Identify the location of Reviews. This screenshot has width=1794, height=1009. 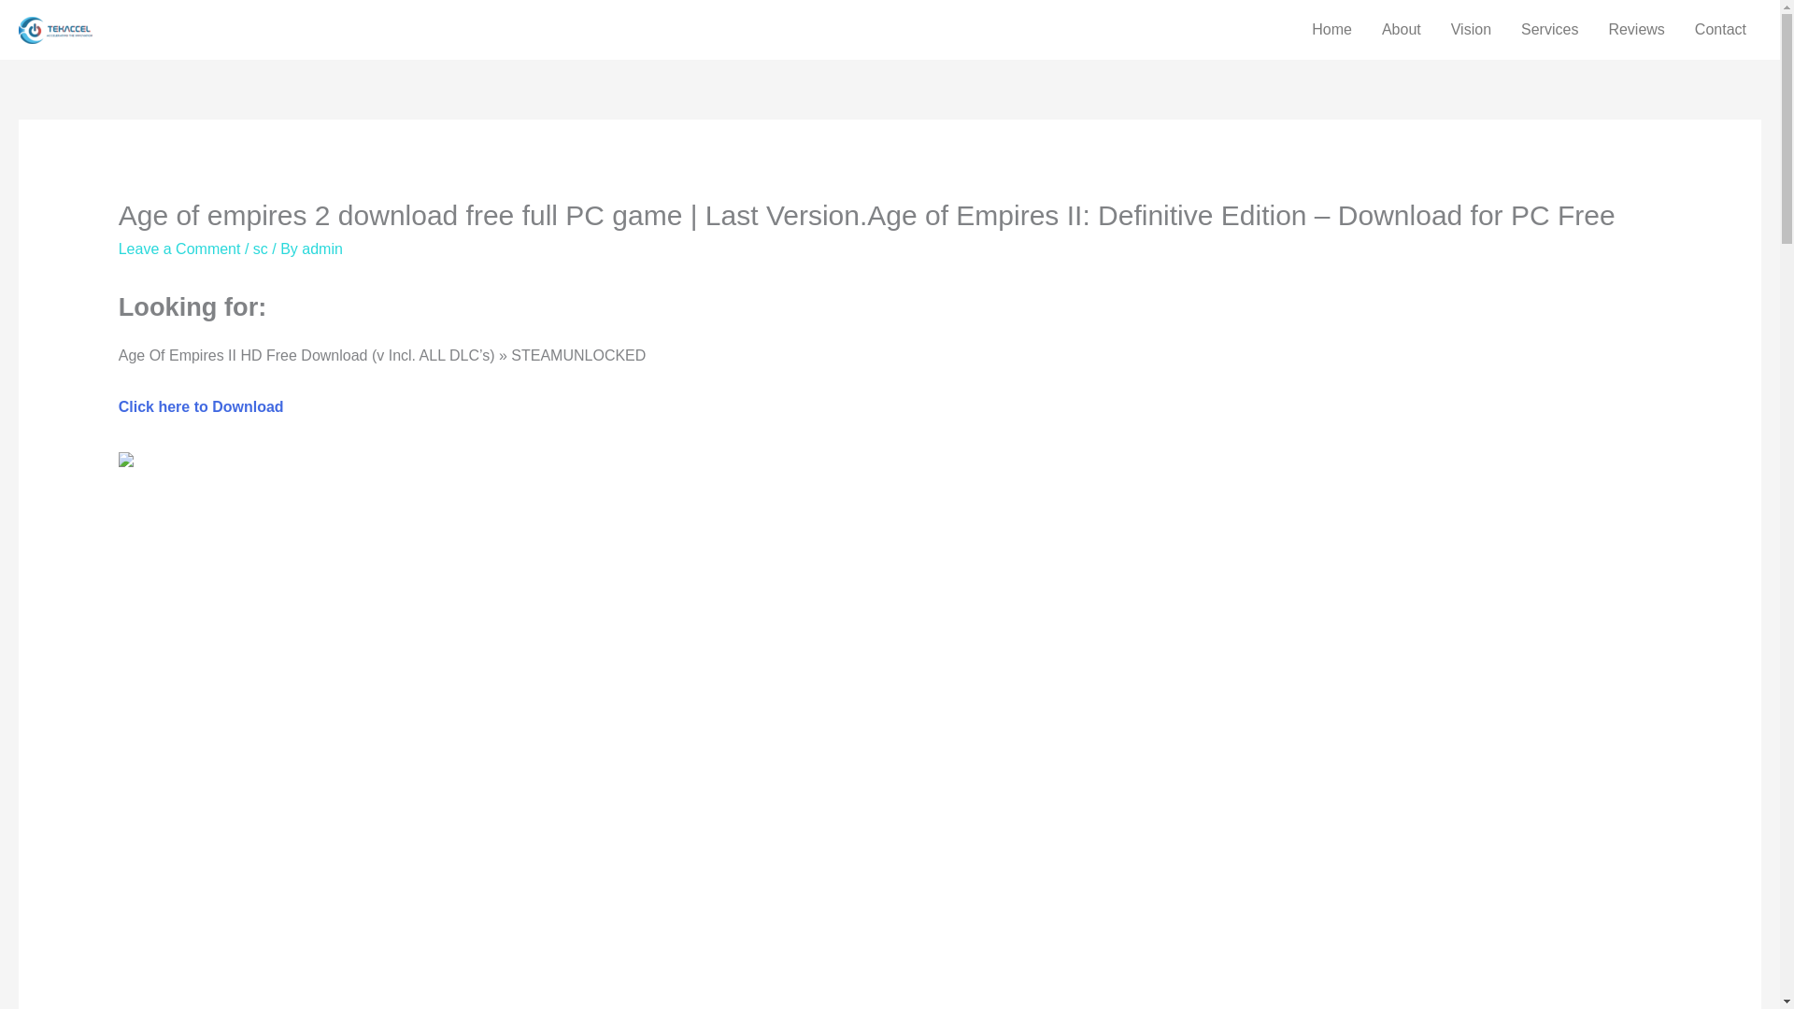
(1635, 30).